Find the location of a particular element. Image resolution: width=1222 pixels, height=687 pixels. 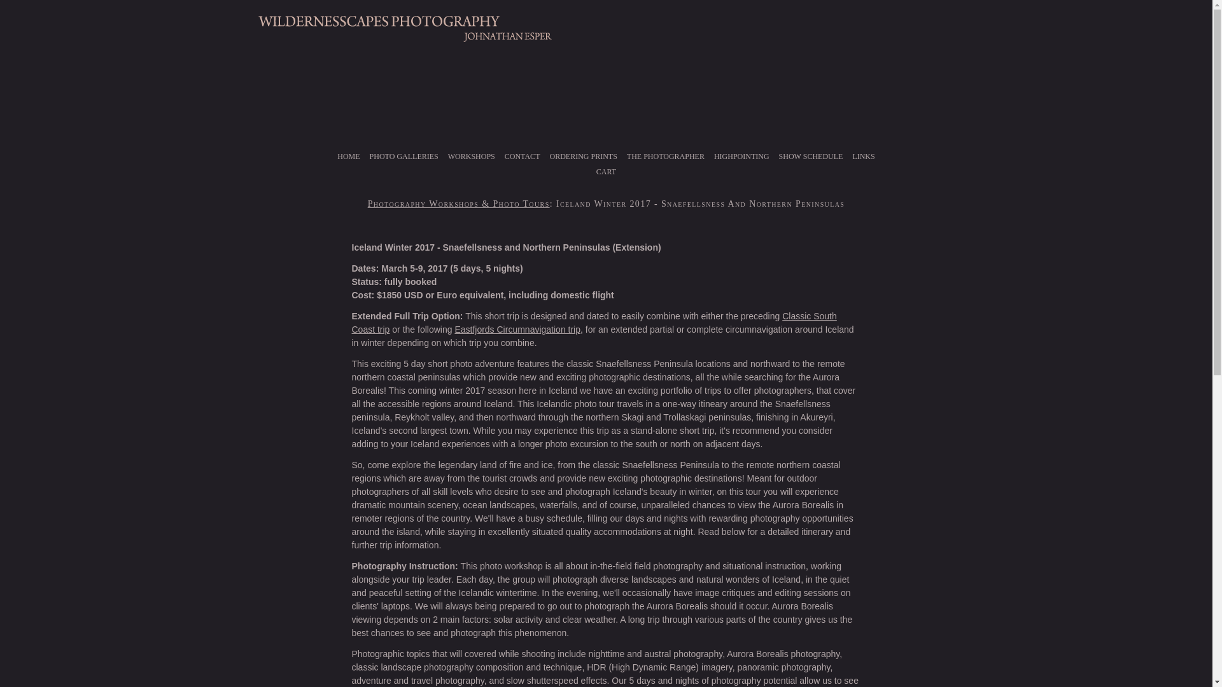

LINKS is located at coordinates (863, 156).